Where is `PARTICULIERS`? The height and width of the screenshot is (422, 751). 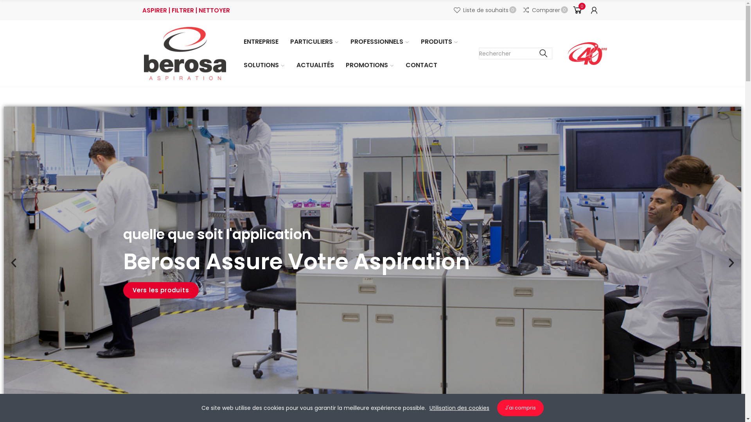 PARTICULIERS is located at coordinates (314, 42).